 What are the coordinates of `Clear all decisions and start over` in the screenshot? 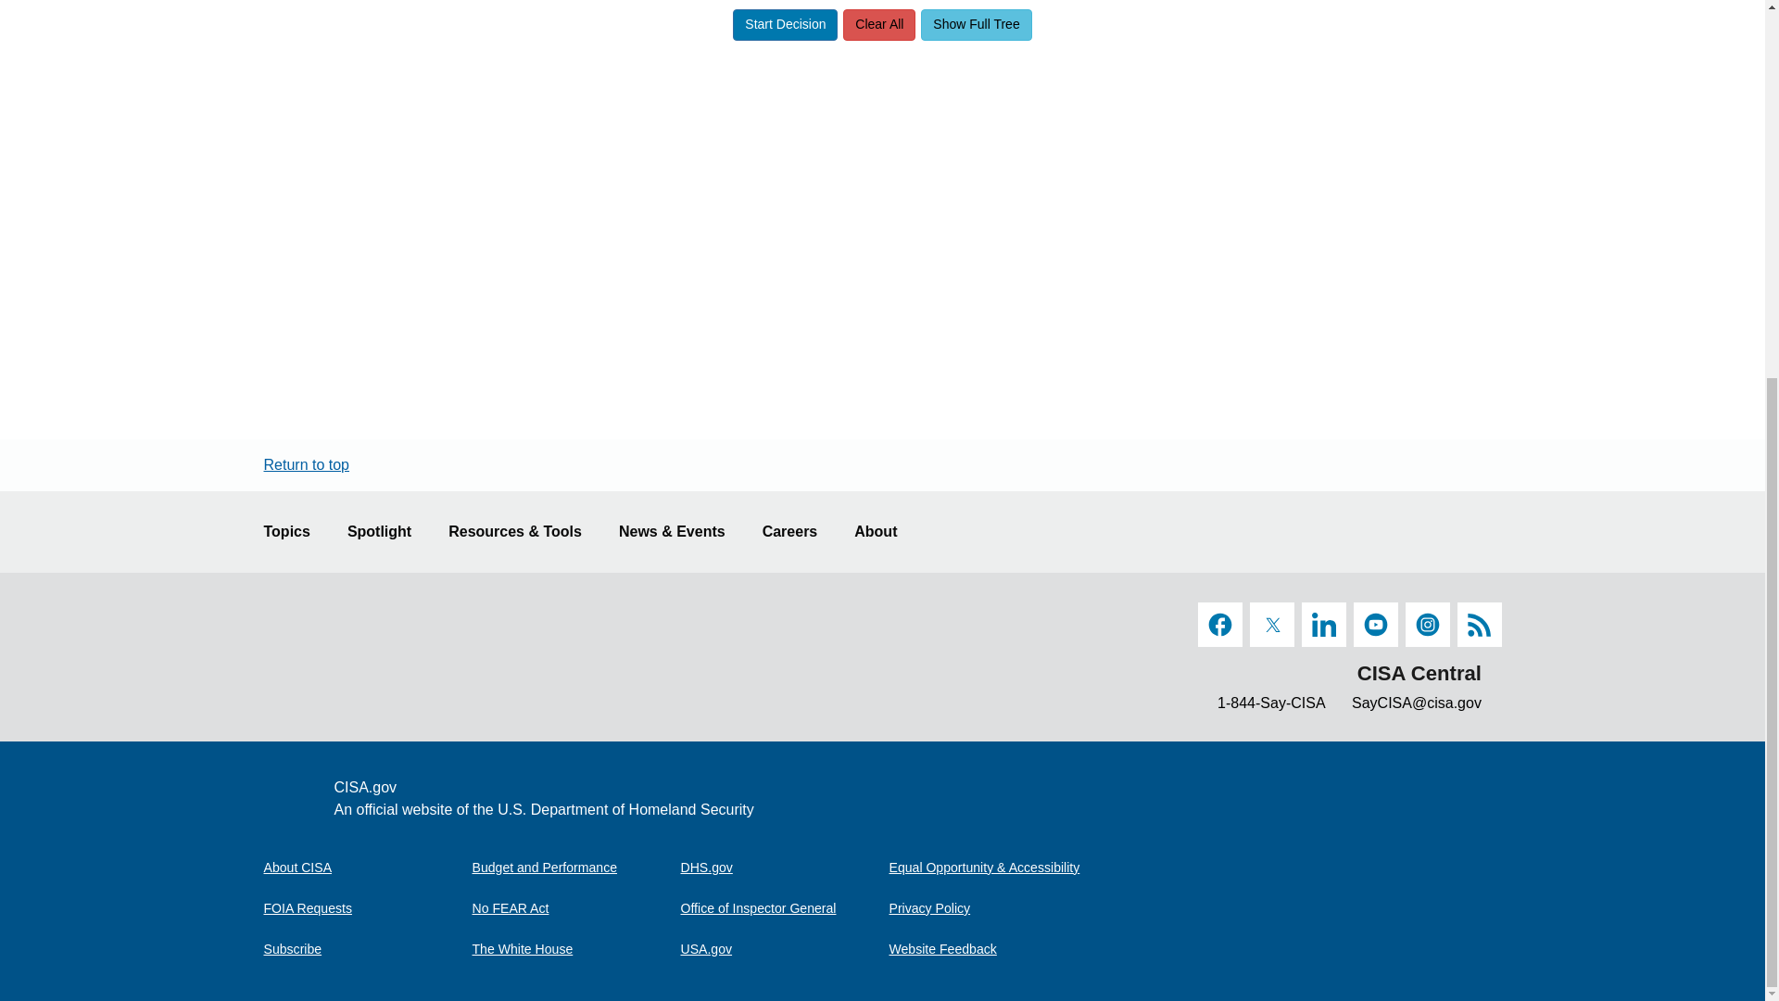 It's located at (879, 24).